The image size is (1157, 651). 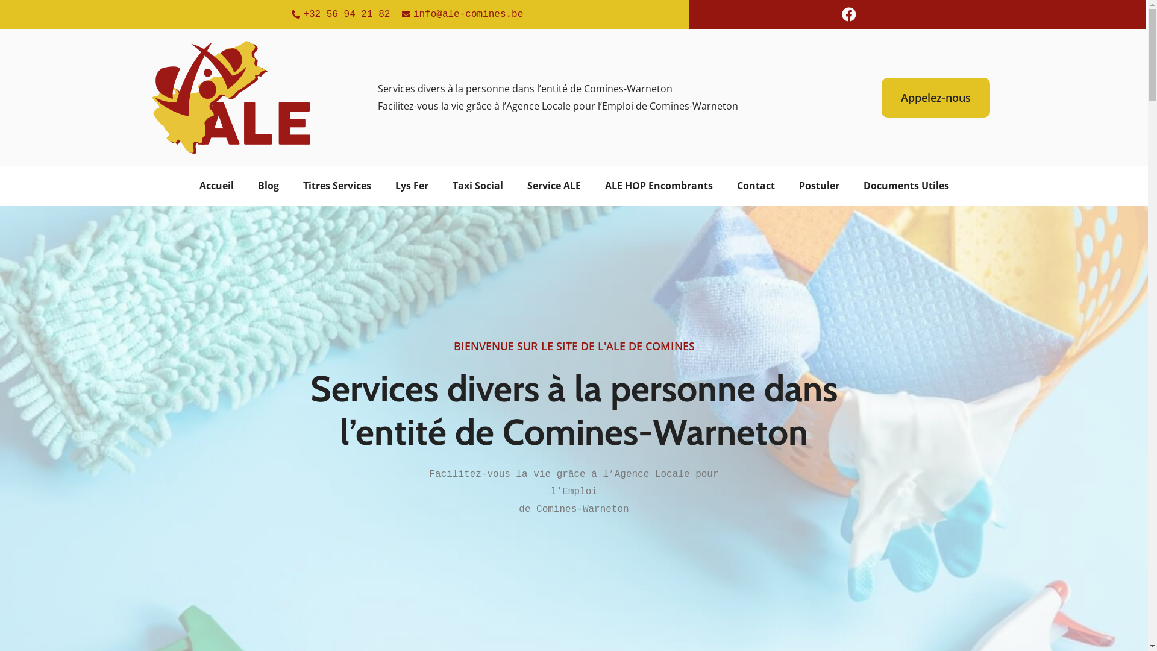 What do you see at coordinates (477, 186) in the screenshot?
I see `Taxi Social` at bounding box center [477, 186].